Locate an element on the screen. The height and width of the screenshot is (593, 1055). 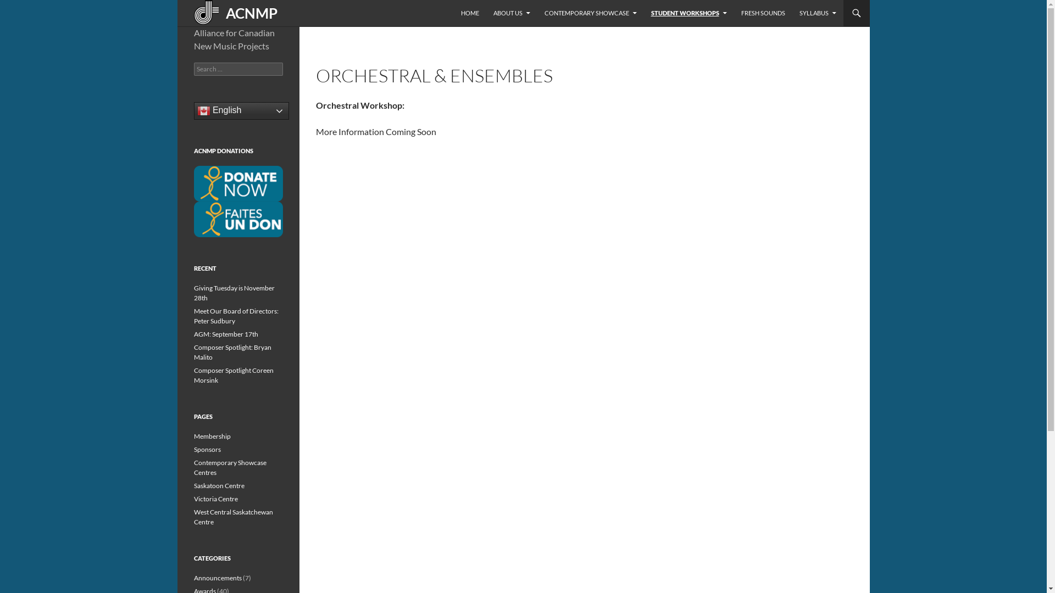
STUDENT WORKSHOPS is located at coordinates (688, 13).